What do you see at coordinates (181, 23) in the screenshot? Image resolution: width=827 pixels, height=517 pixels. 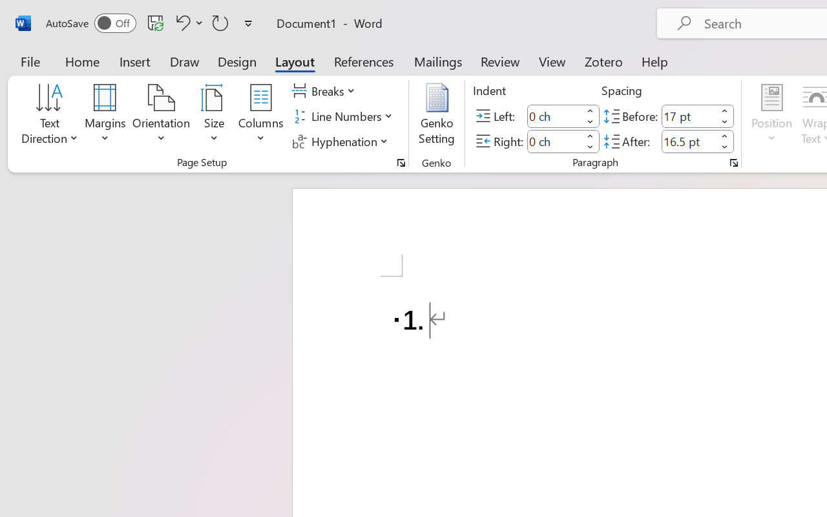 I see `Undo Number Default` at bounding box center [181, 23].